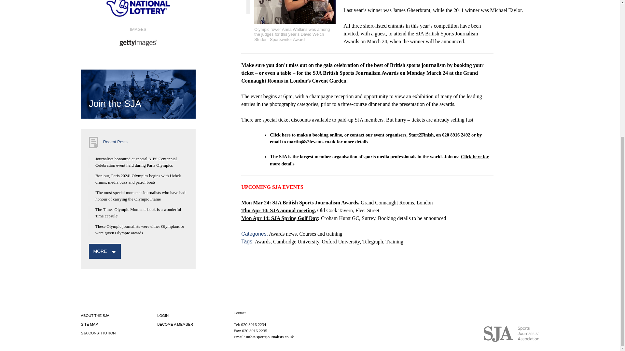  What do you see at coordinates (253, 40) in the screenshot?
I see `AIPS page` at bounding box center [253, 40].